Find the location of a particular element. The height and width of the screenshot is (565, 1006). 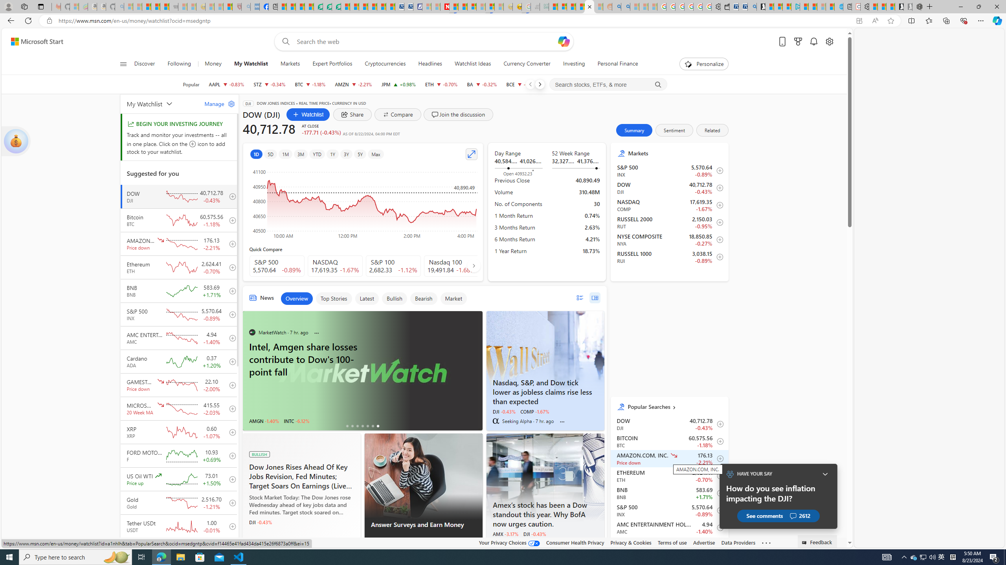

DITOGAMES AG Imprint - Sleeping is located at coordinates (544, 7).